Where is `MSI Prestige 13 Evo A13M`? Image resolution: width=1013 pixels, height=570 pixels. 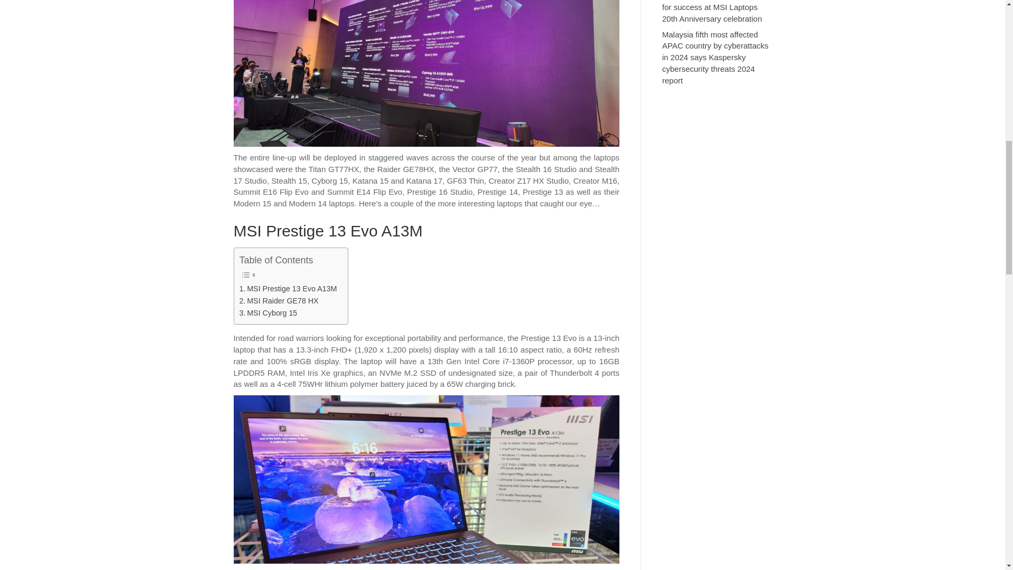
MSI Prestige 13 Evo A13M is located at coordinates (288, 289).